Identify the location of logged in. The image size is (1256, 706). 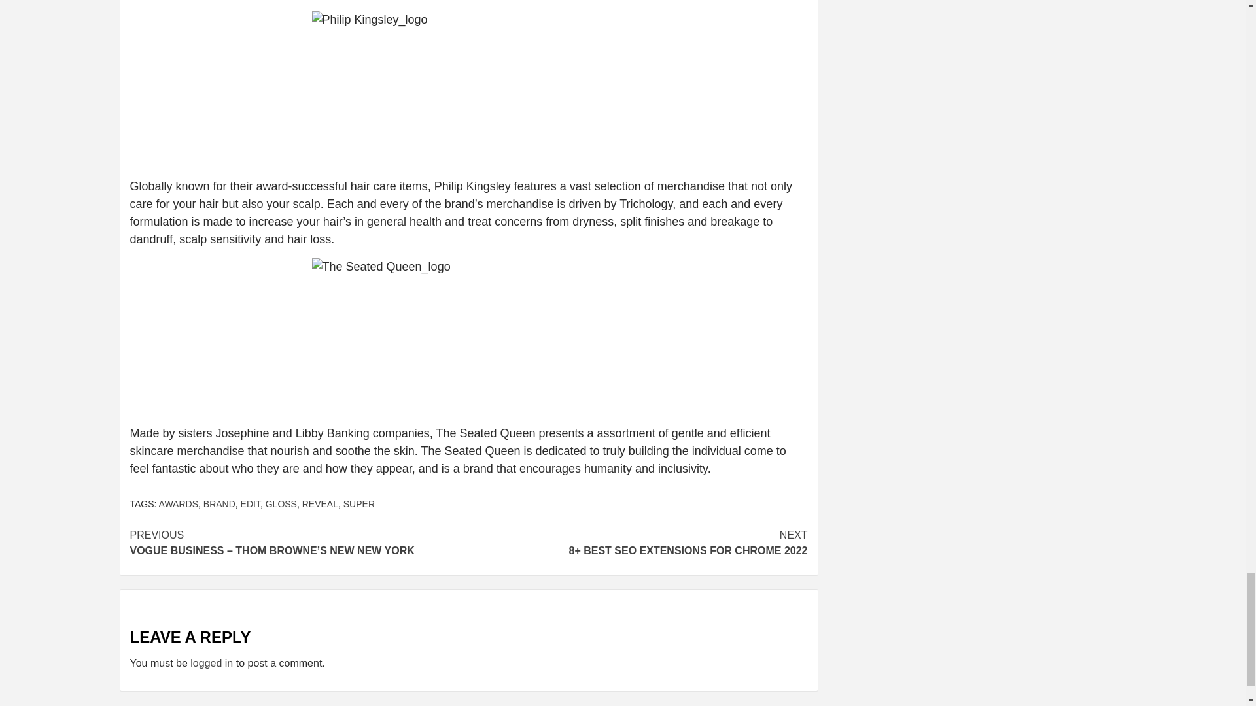
(211, 663).